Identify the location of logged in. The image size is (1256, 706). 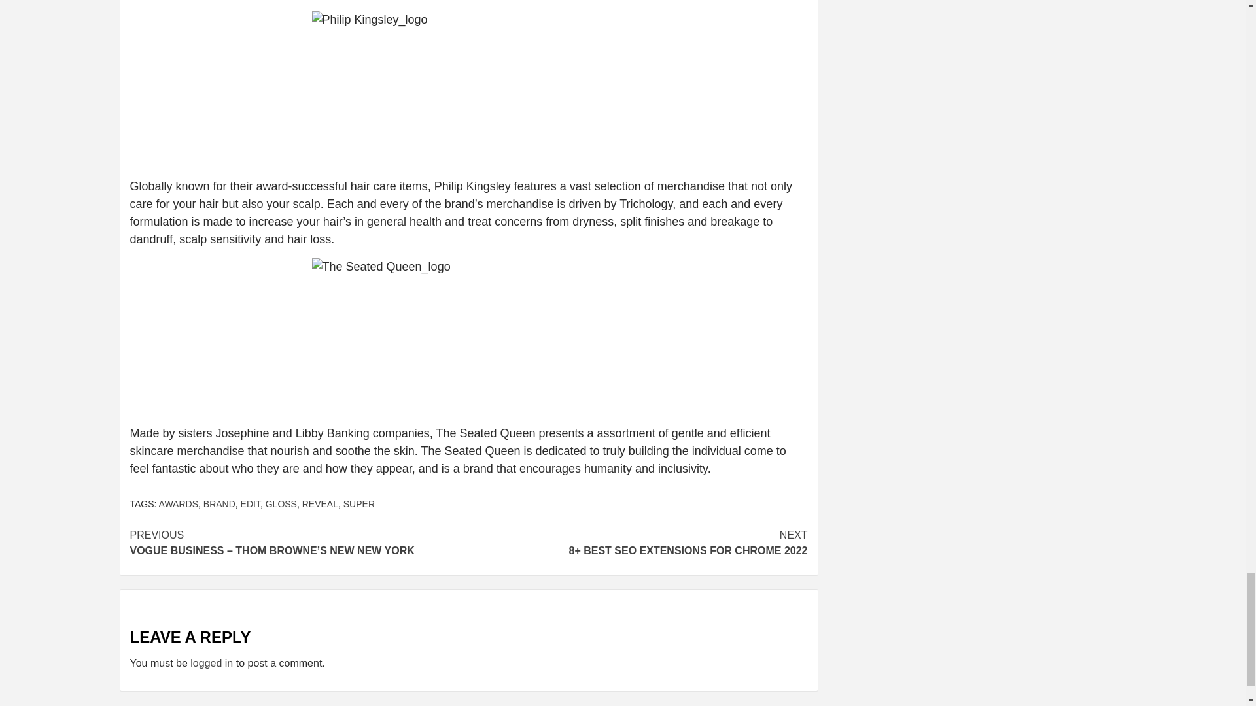
(211, 663).